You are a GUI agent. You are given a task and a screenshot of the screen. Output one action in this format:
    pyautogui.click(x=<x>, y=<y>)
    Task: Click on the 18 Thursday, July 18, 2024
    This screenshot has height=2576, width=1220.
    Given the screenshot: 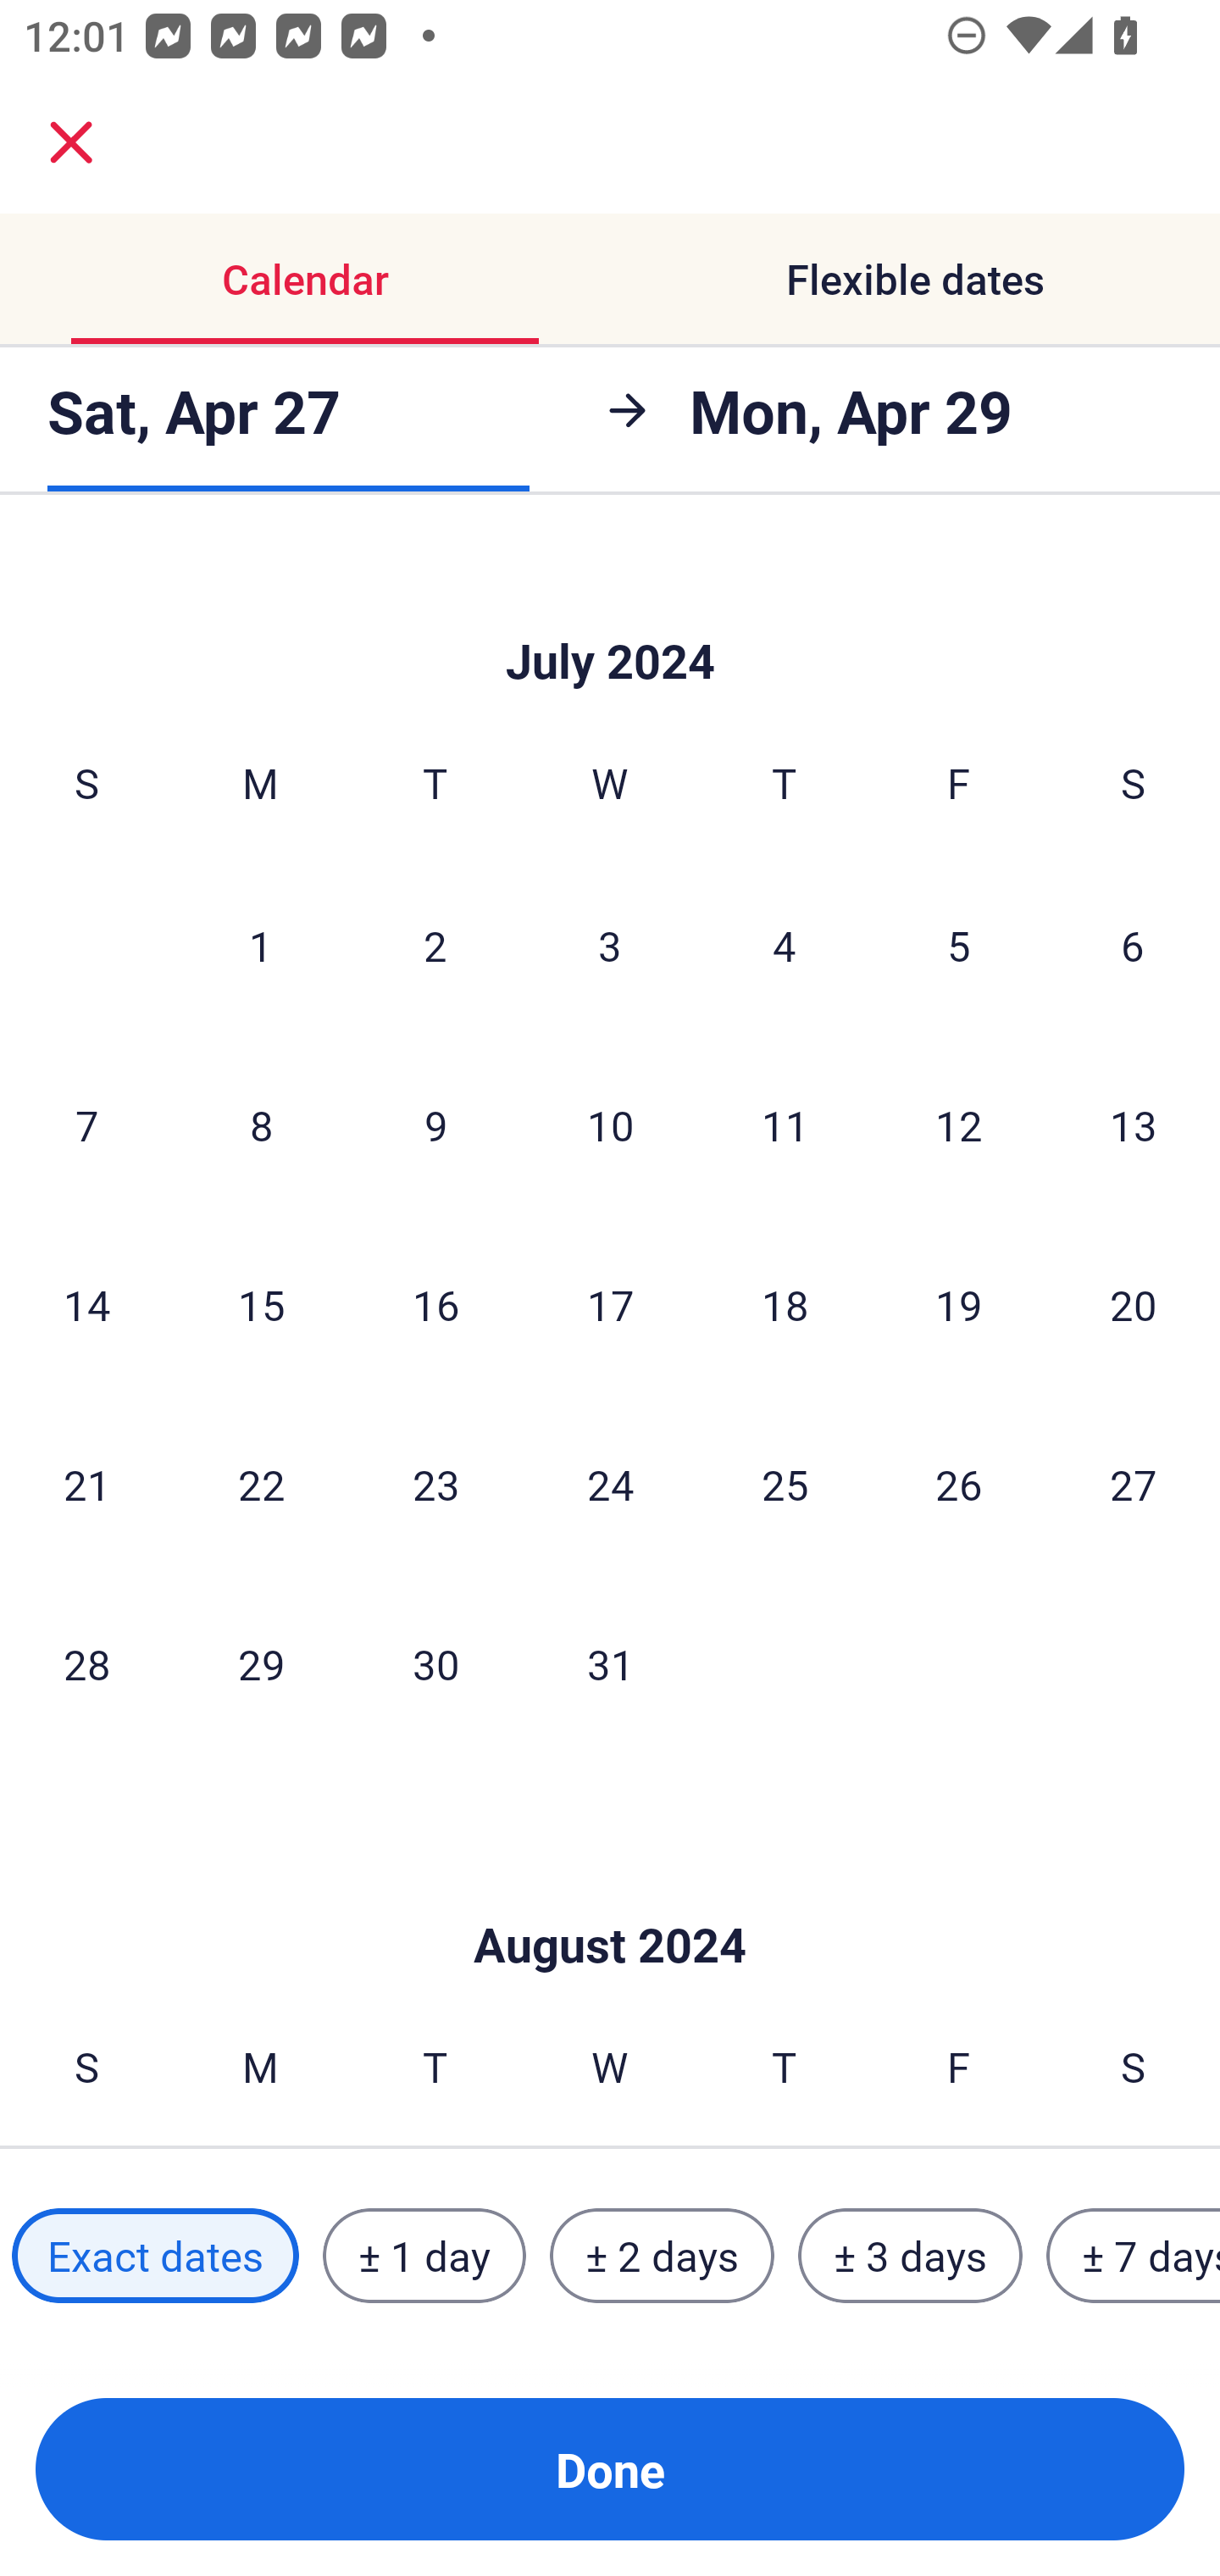 What is the action you would take?
    pyautogui.click(x=785, y=1304)
    